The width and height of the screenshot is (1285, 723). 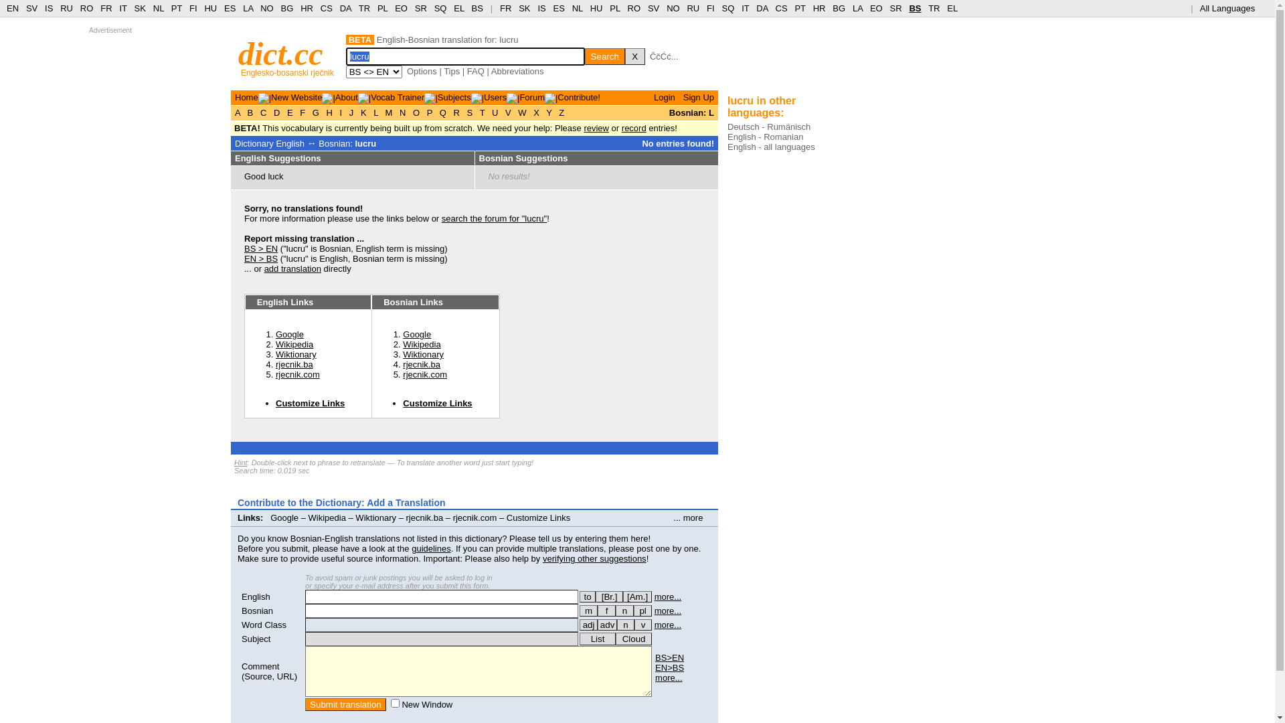 I want to click on SK, so click(x=525, y=8).